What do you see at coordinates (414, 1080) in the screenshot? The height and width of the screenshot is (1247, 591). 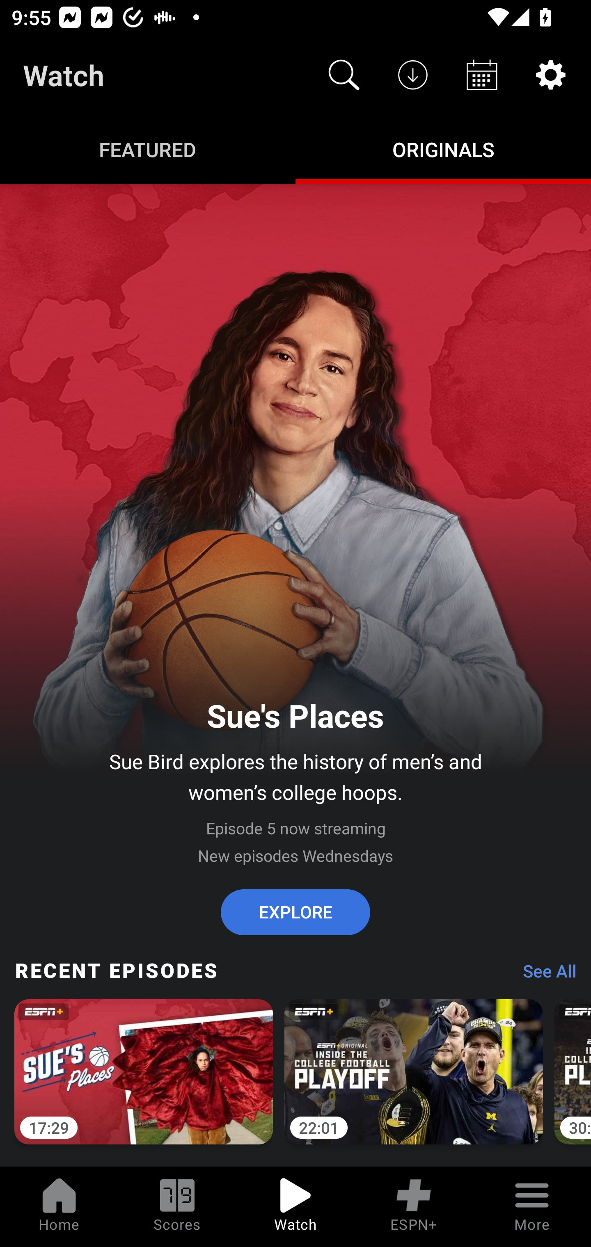 I see `22:01 Nobody Better (Ep. 4)` at bounding box center [414, 1080].